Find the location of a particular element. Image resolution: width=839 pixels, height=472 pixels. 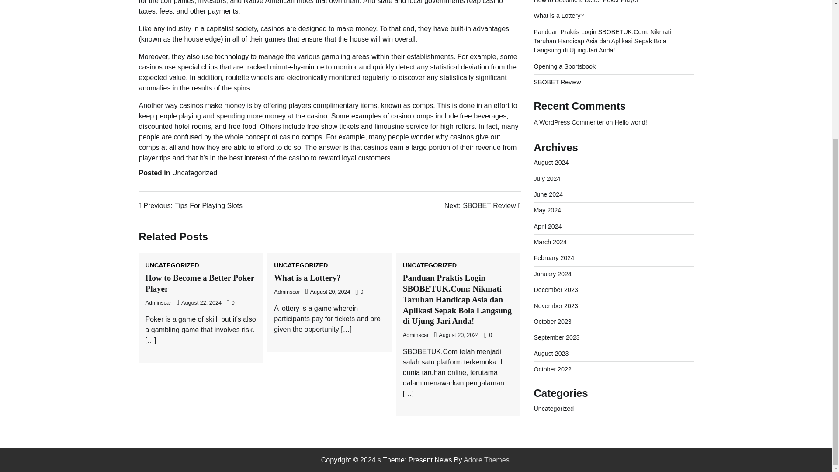

UNCATEGORIZED is located at coordinates (429, 265).